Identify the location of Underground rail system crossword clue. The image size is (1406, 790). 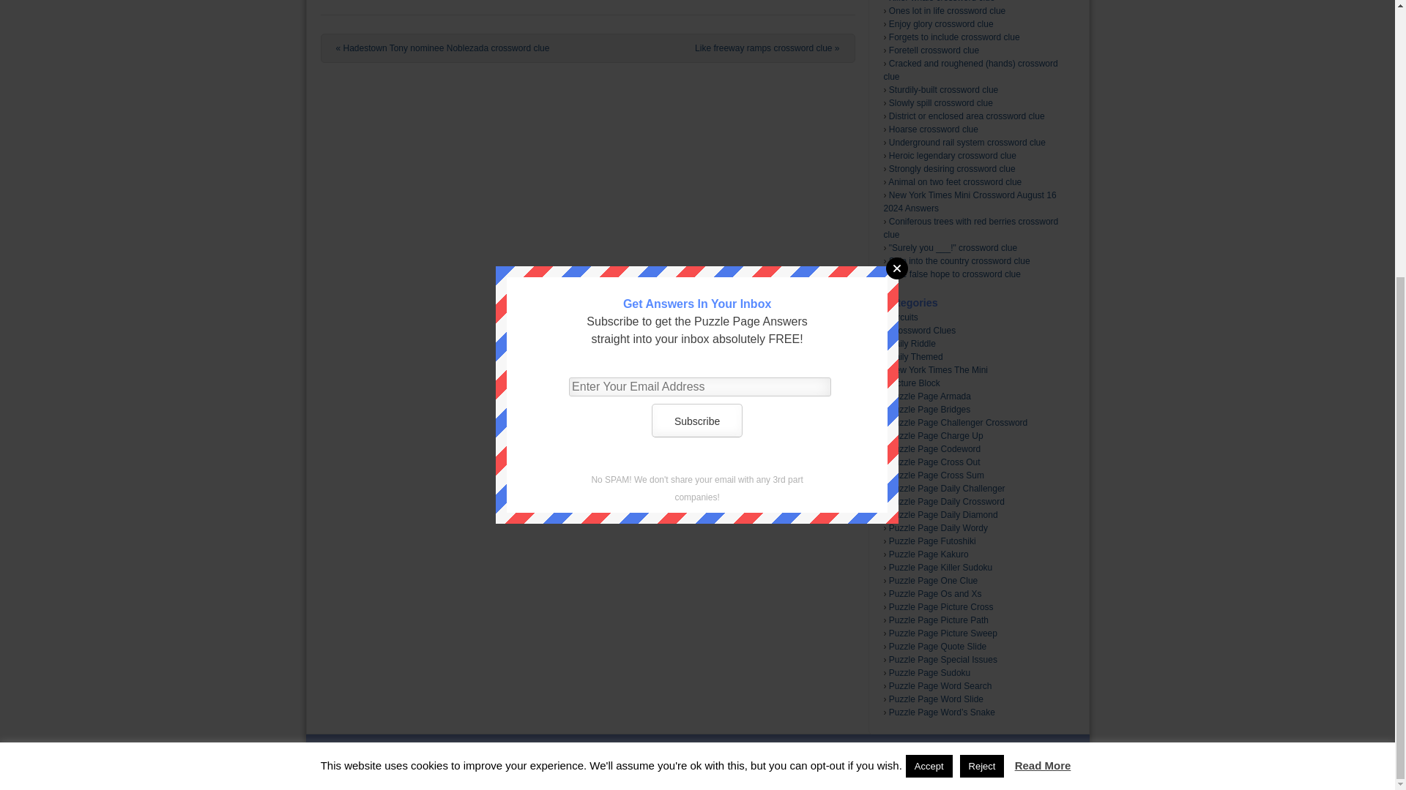
(967, 142).